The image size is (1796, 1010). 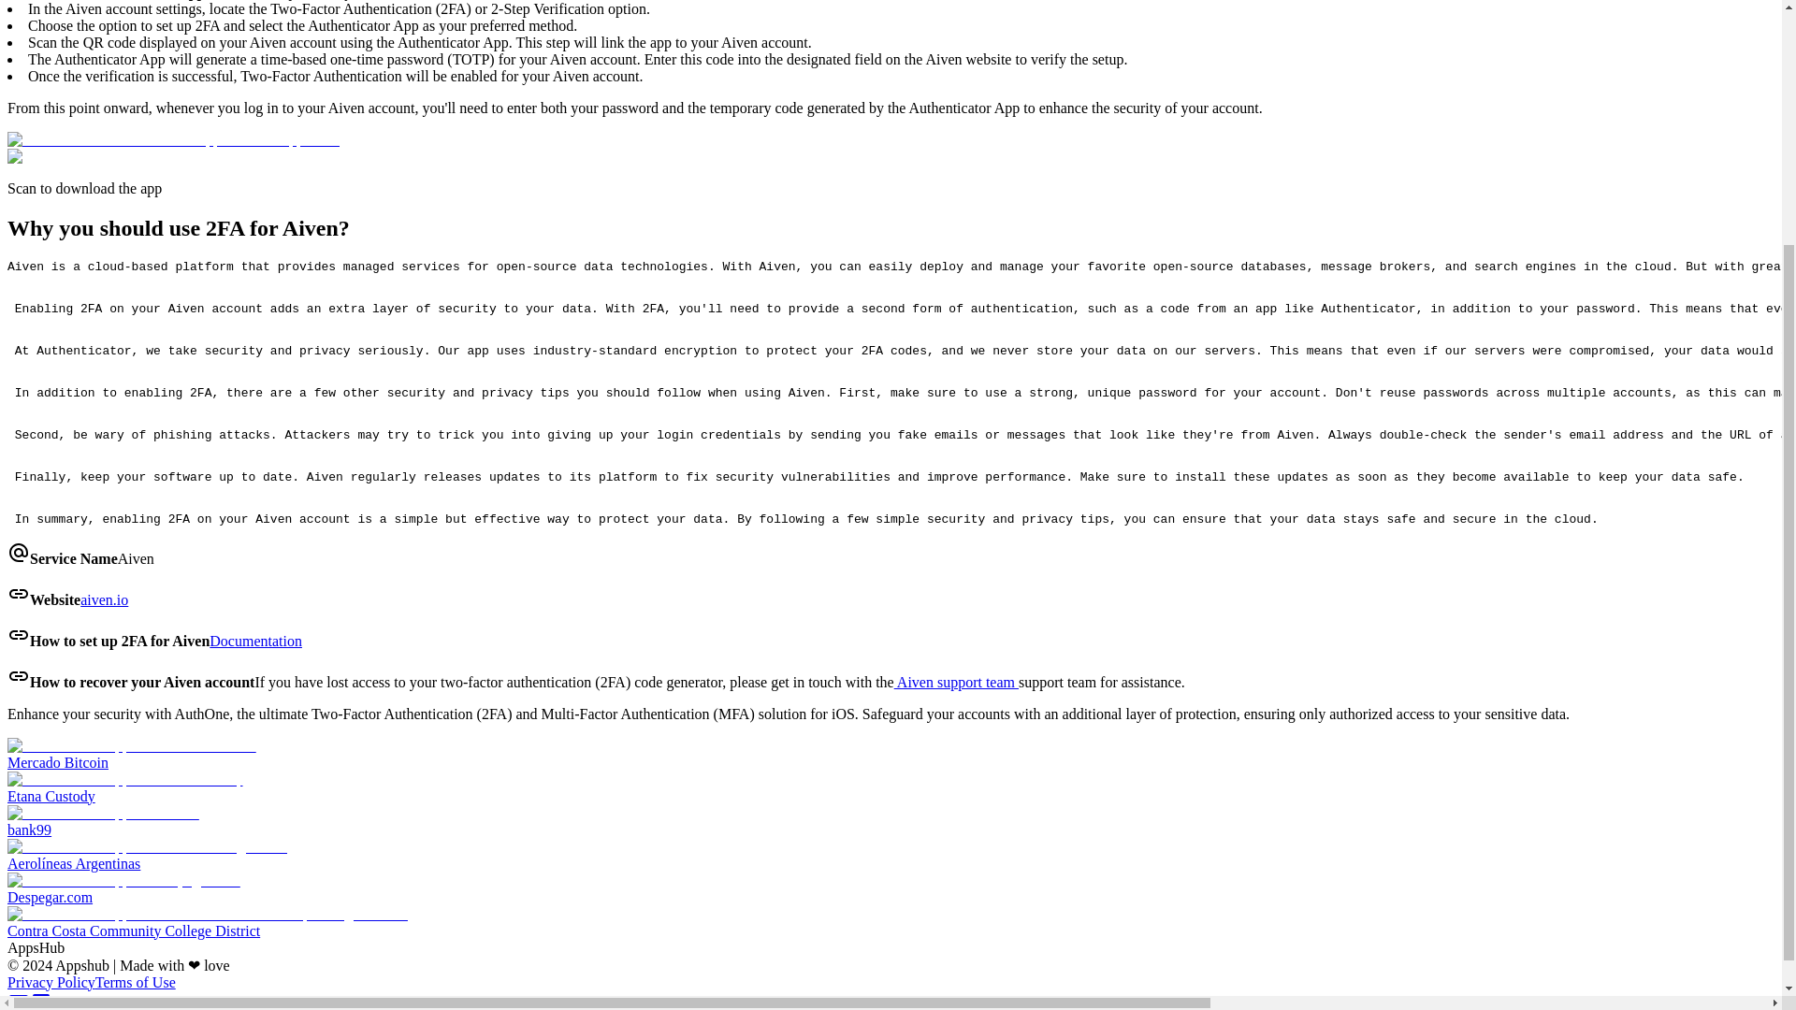 I want to click on Aiven support team, so click(x=956, y=682).